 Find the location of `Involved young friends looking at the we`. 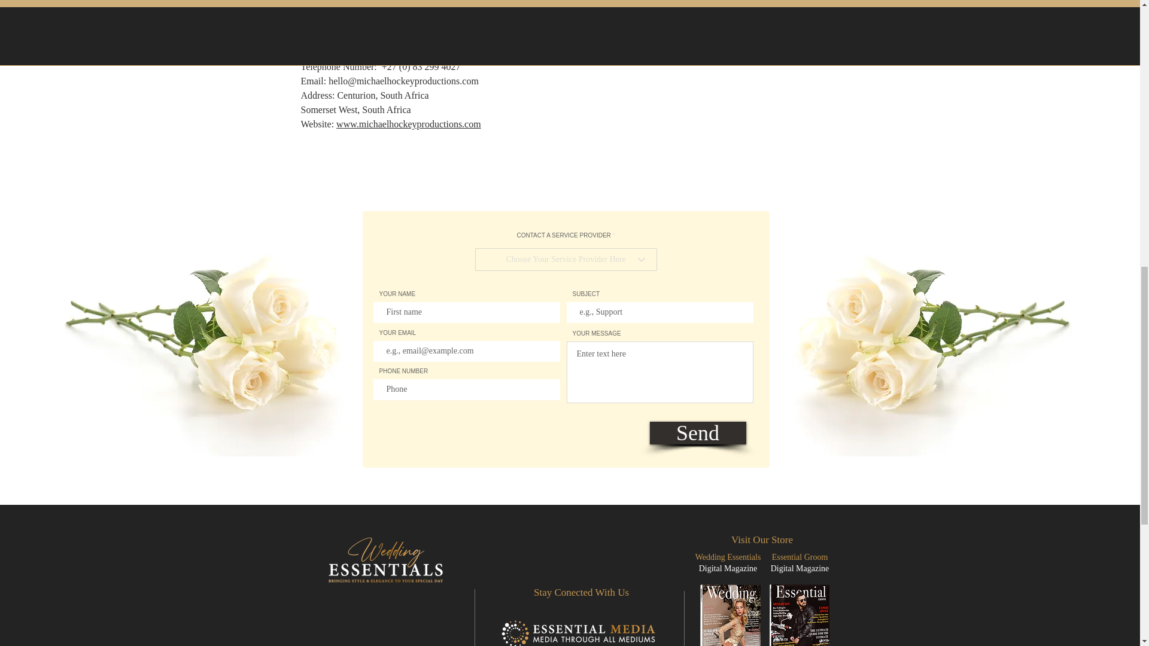

Involved young friends looking at the we is located at coordinates (937, 330).